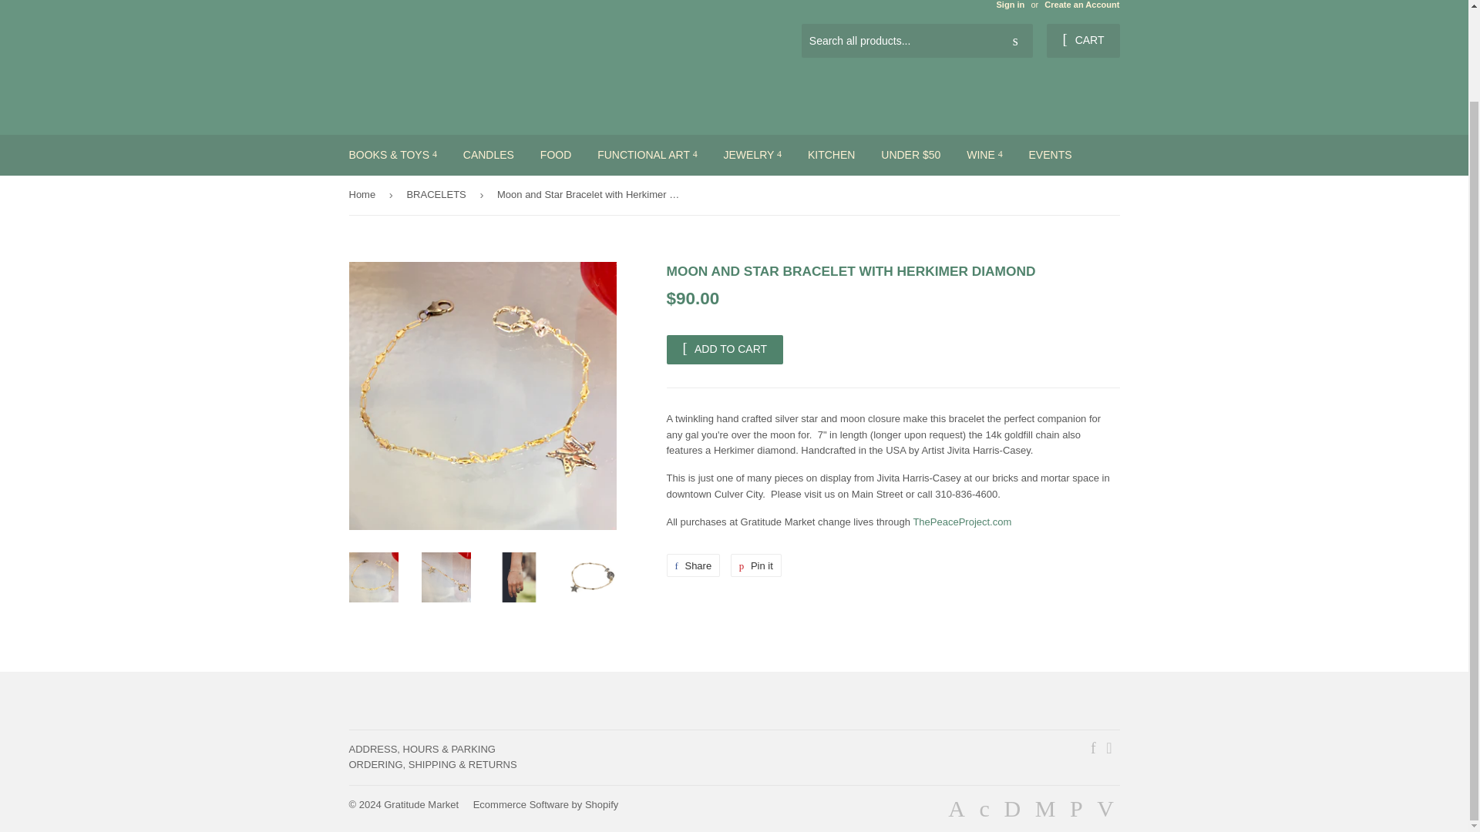  I want to click on Share on Facebook, so click(692, 565).